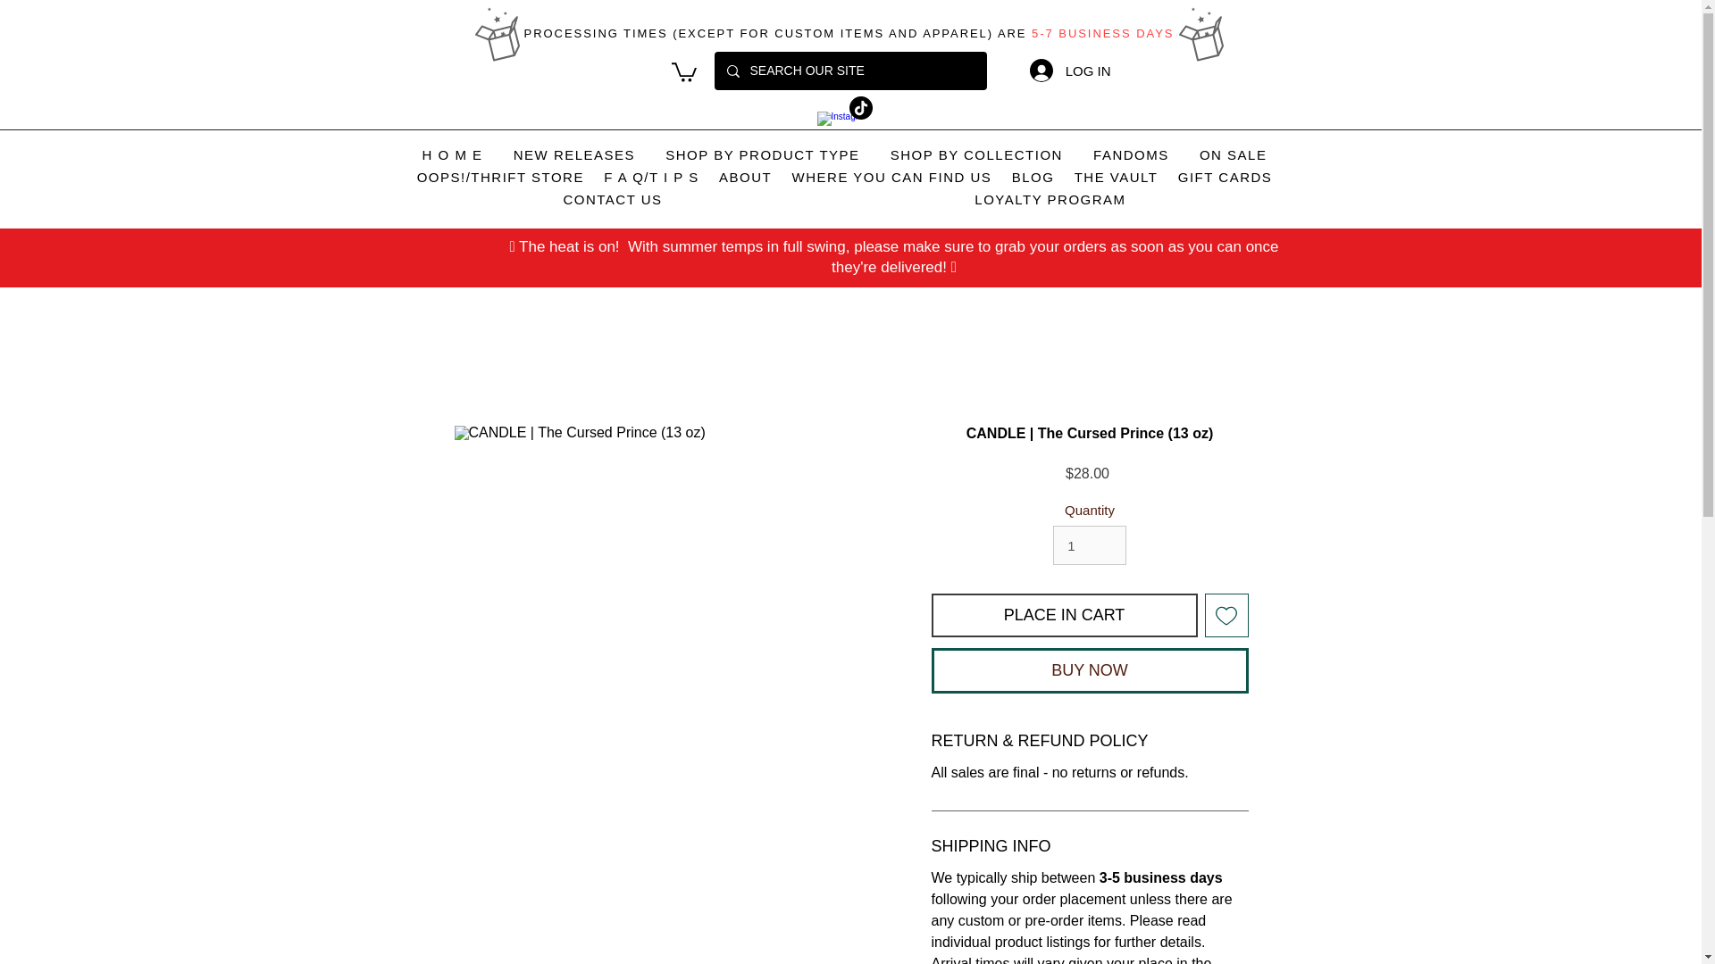 The width and height of the screenshot is (1715, 964). What do you see at coordinates (453, 155) in the screenshot?
I see `H O M E` at bounding box center [453, 155].